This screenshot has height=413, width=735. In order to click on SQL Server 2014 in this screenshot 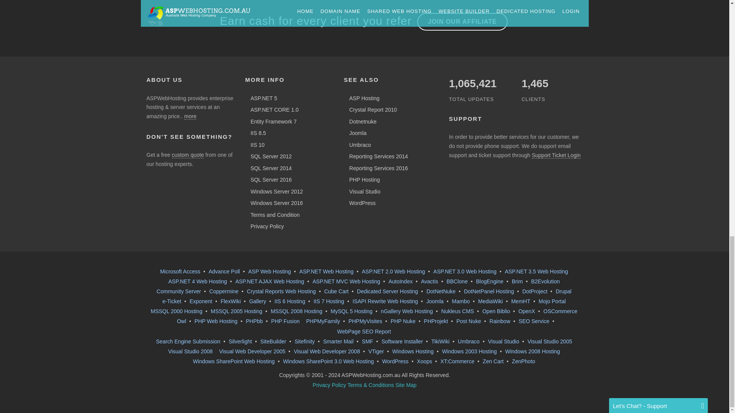, I will do `click(269, 167)`.